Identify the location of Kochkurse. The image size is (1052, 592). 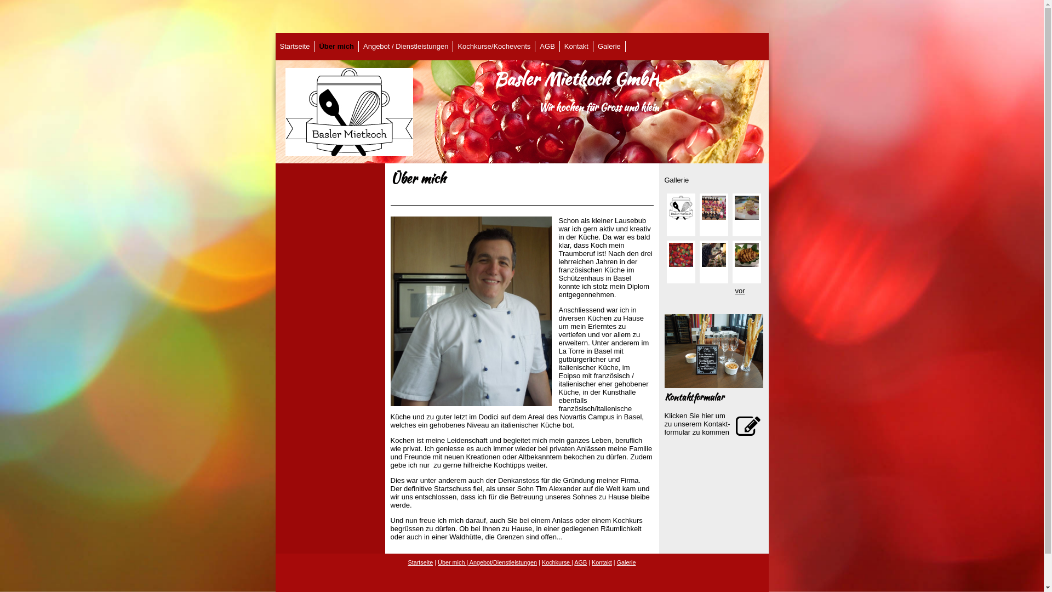
(557, 562).